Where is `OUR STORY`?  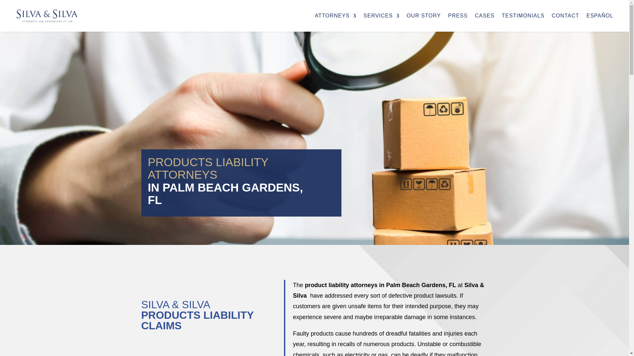
OUR STORY is located at coordinates (423, 16).